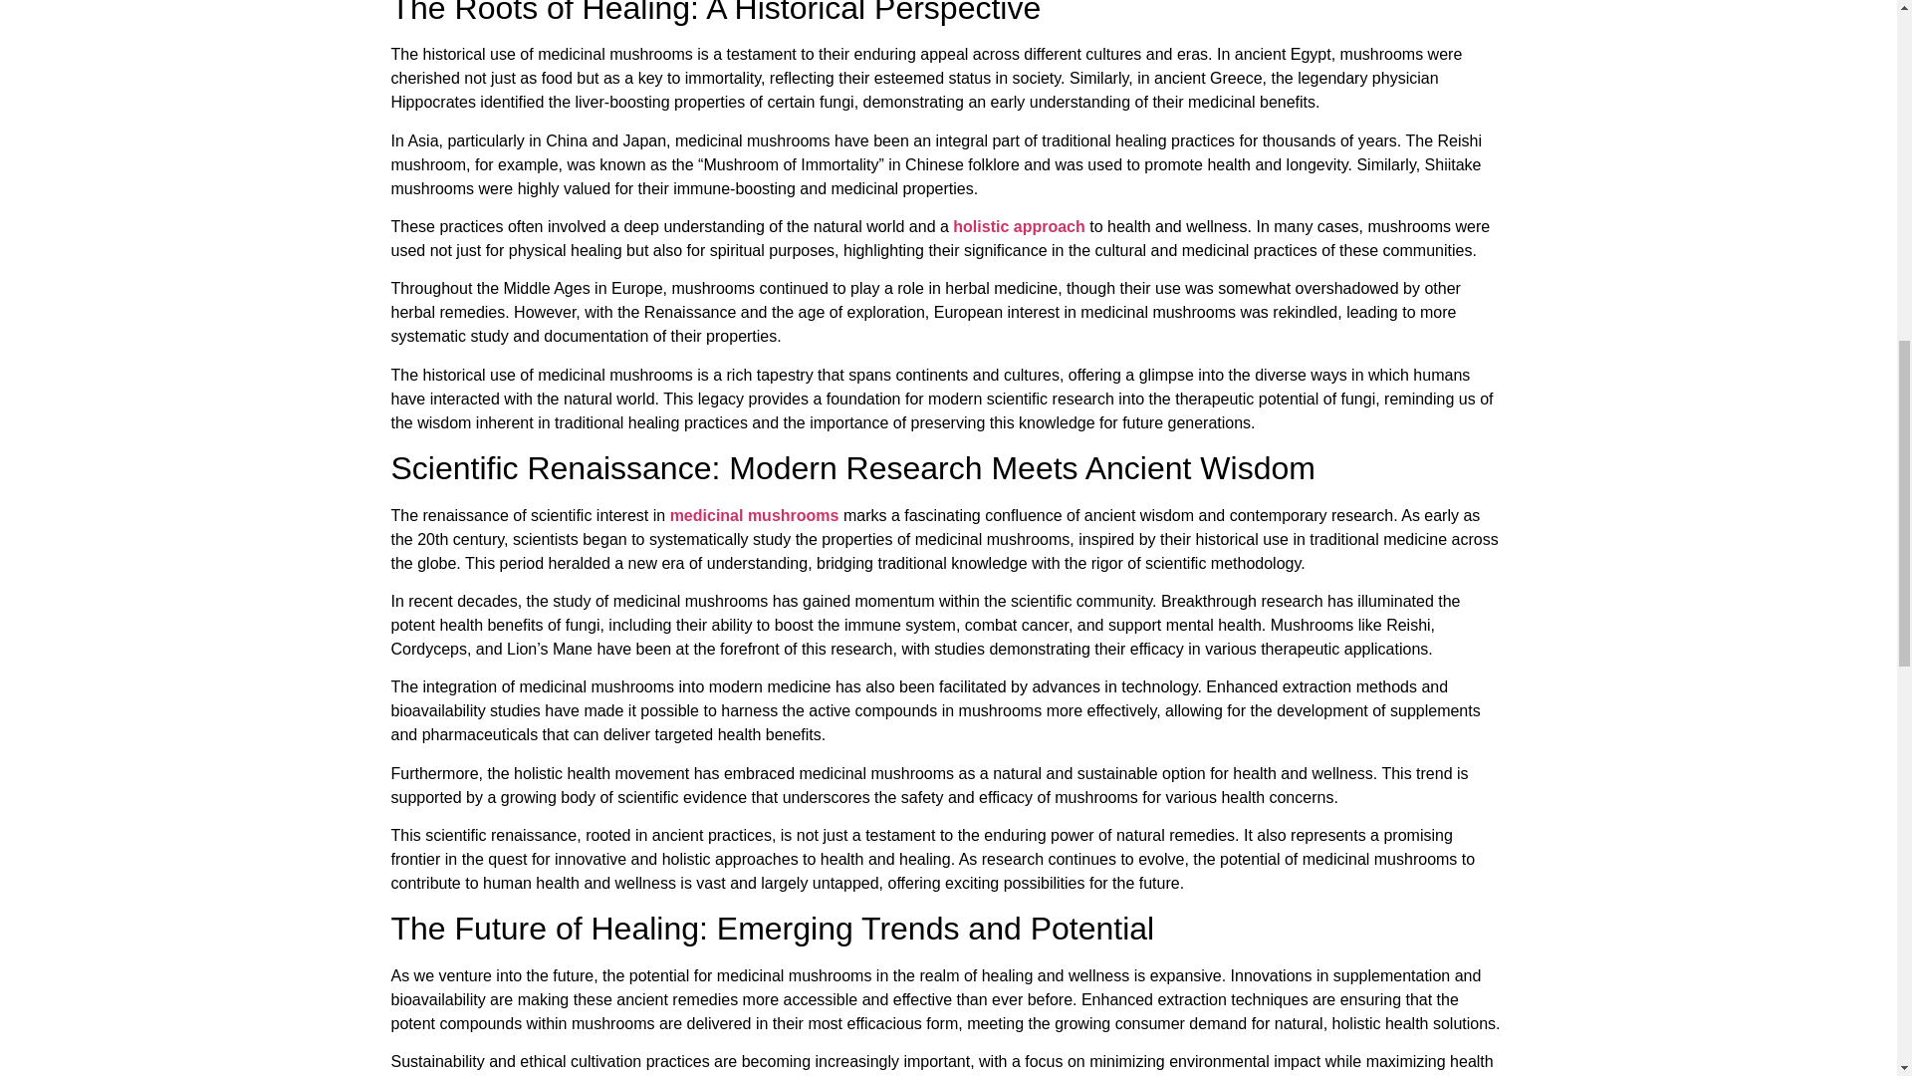 The image size is (1912, 1076). I want to click on medicinal mushrooms, so click(755, 514).